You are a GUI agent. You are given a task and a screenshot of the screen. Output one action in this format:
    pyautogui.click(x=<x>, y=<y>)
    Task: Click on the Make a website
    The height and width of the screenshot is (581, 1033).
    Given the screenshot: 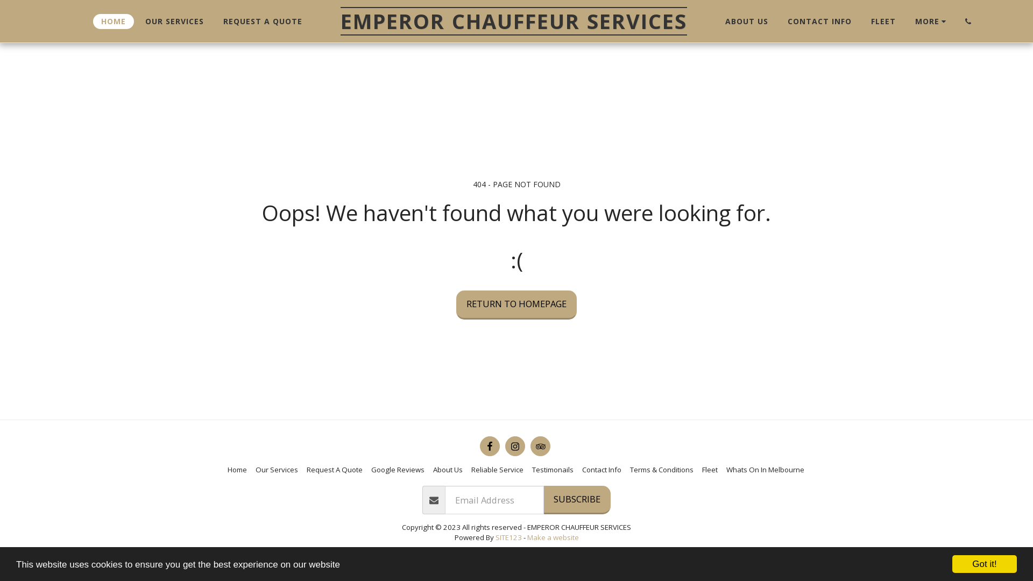 What is the action you would take?
    pyautogui.click(x=553, y=537)
    